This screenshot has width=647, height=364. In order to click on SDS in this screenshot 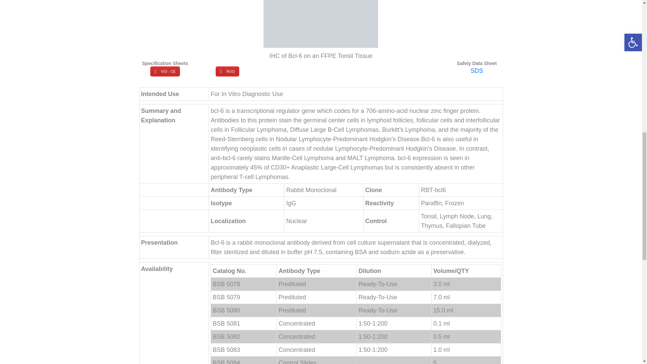, I will do `click(476, 71)`.